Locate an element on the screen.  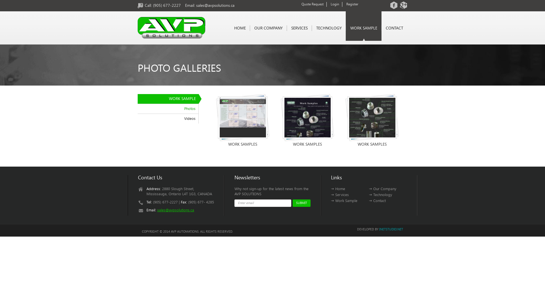
Services is located at coordinates (340, 195).